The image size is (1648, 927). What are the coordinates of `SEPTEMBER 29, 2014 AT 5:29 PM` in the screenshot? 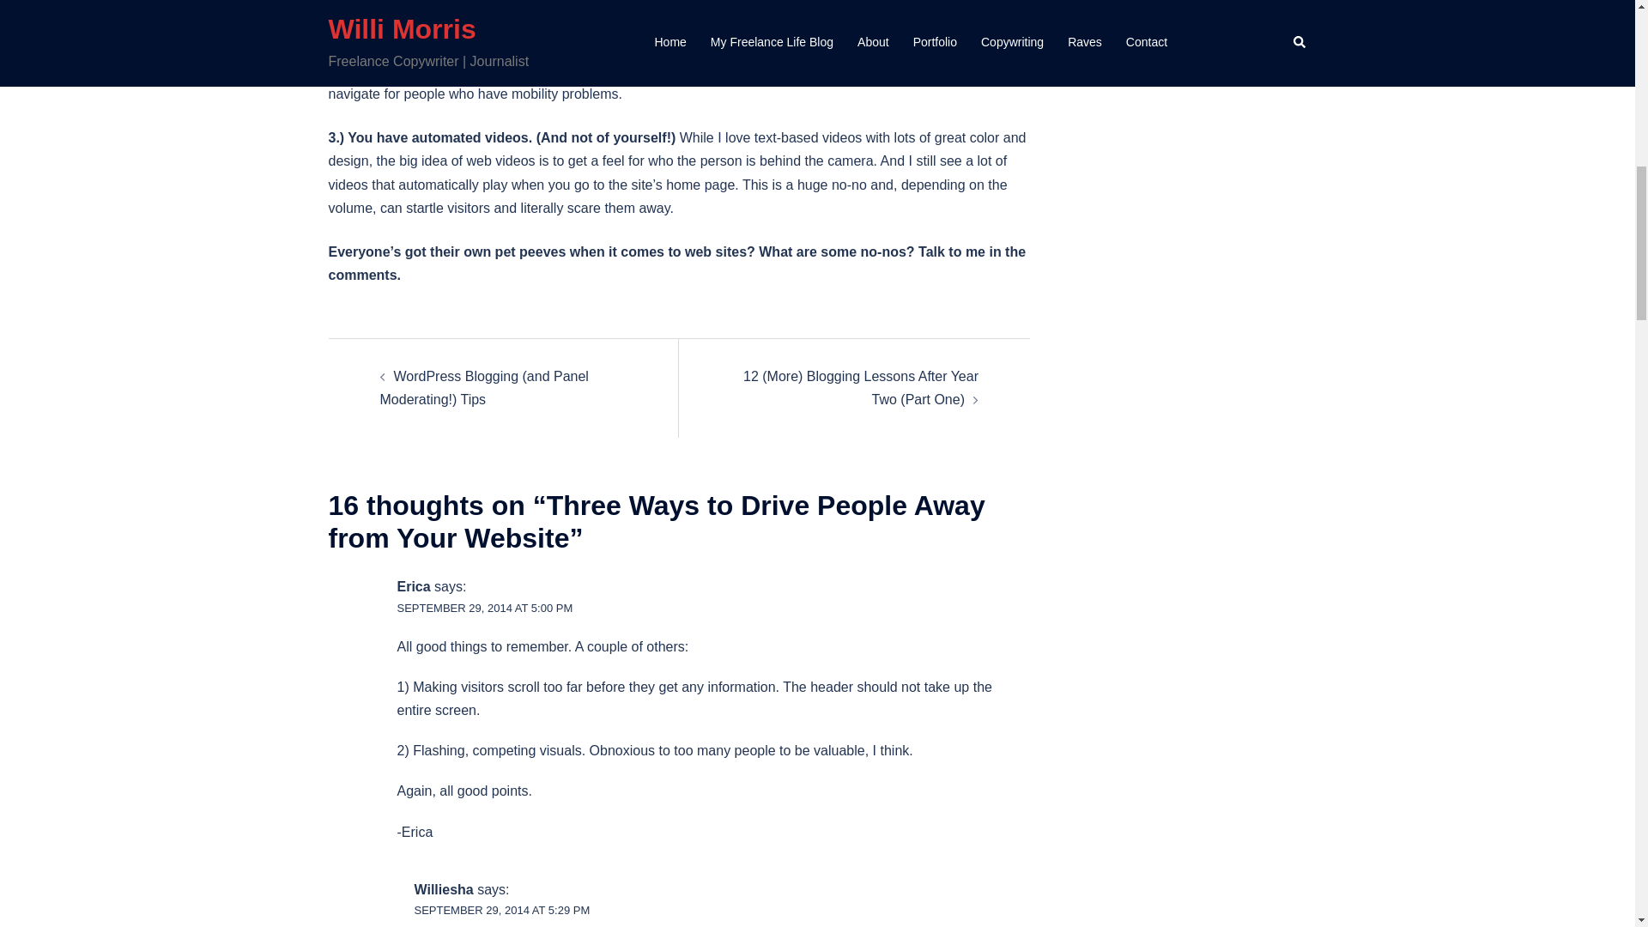 It's located at (501, 910).